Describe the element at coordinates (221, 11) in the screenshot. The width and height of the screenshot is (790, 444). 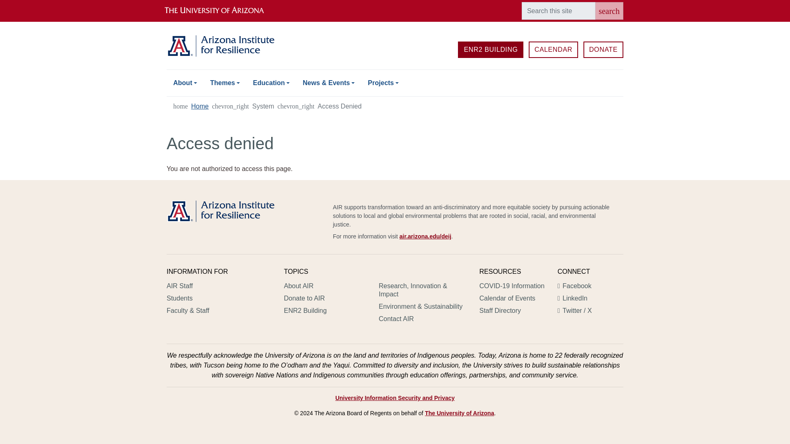
I see `The University of Arizona homepage` at that location.